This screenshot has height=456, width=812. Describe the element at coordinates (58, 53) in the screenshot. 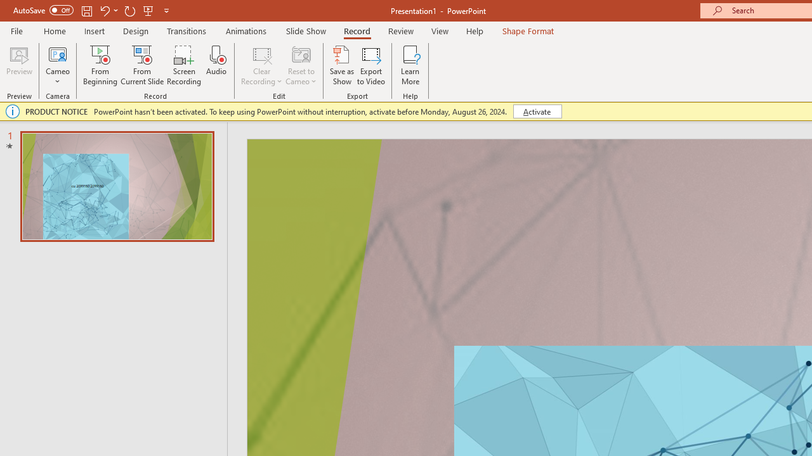

I see `Cameo` at that location.